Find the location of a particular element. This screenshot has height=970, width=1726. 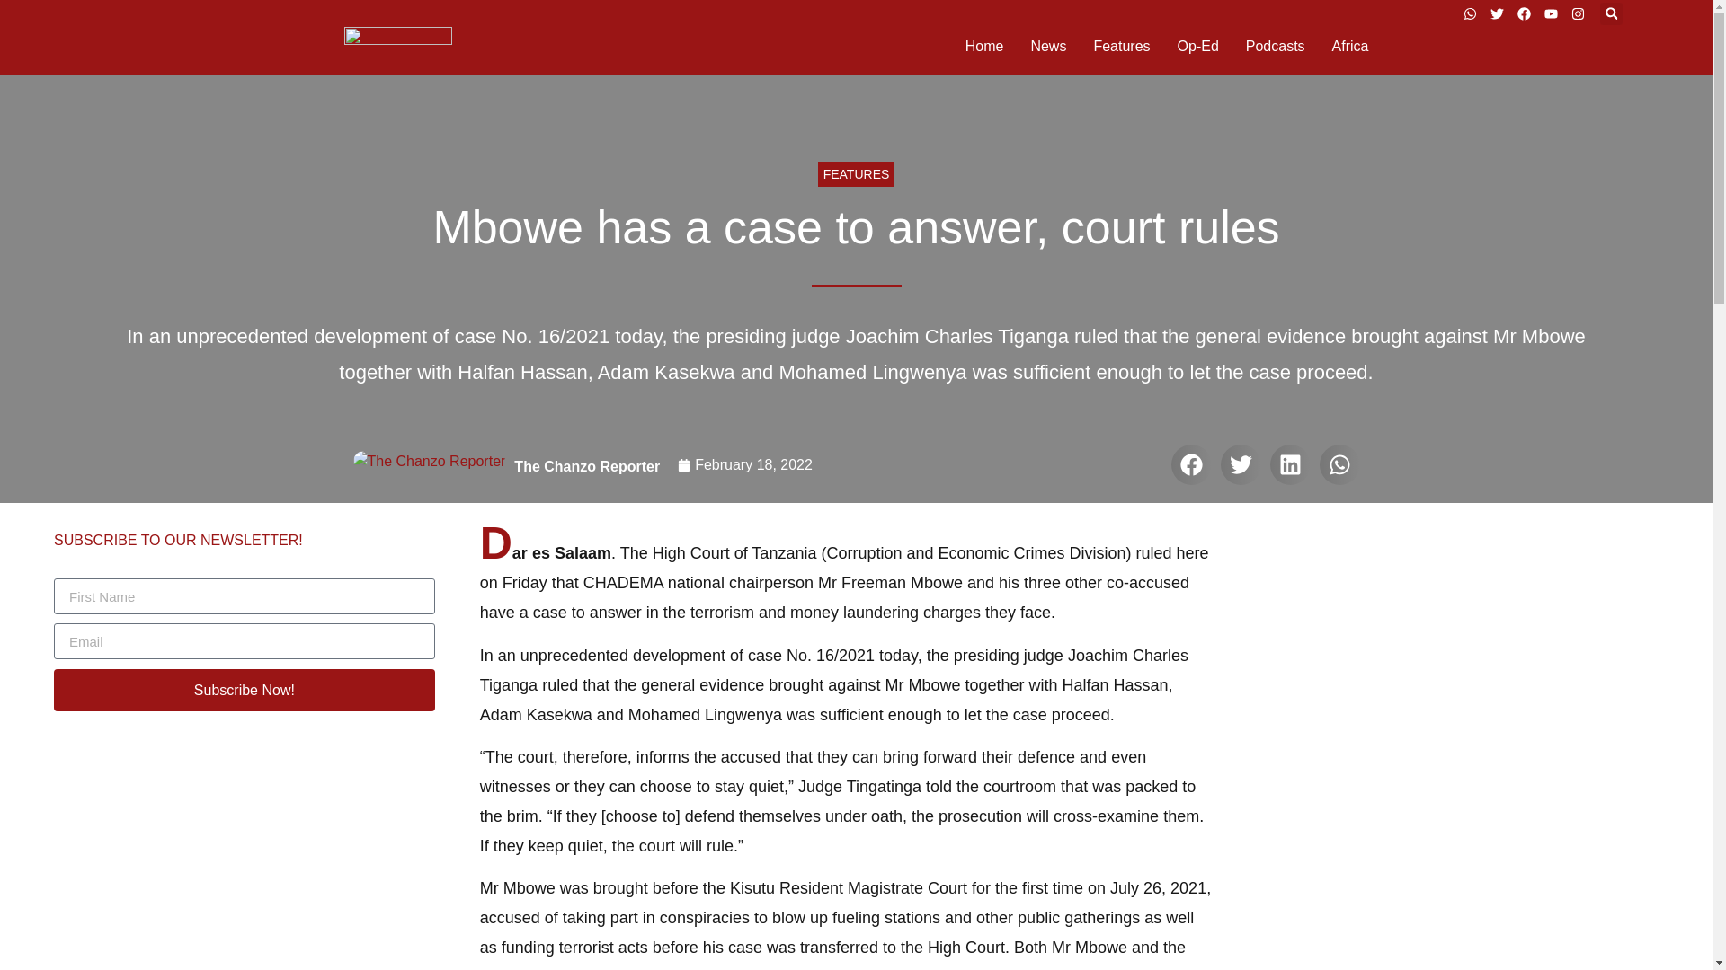

Home is located at coordinates (984, 46).